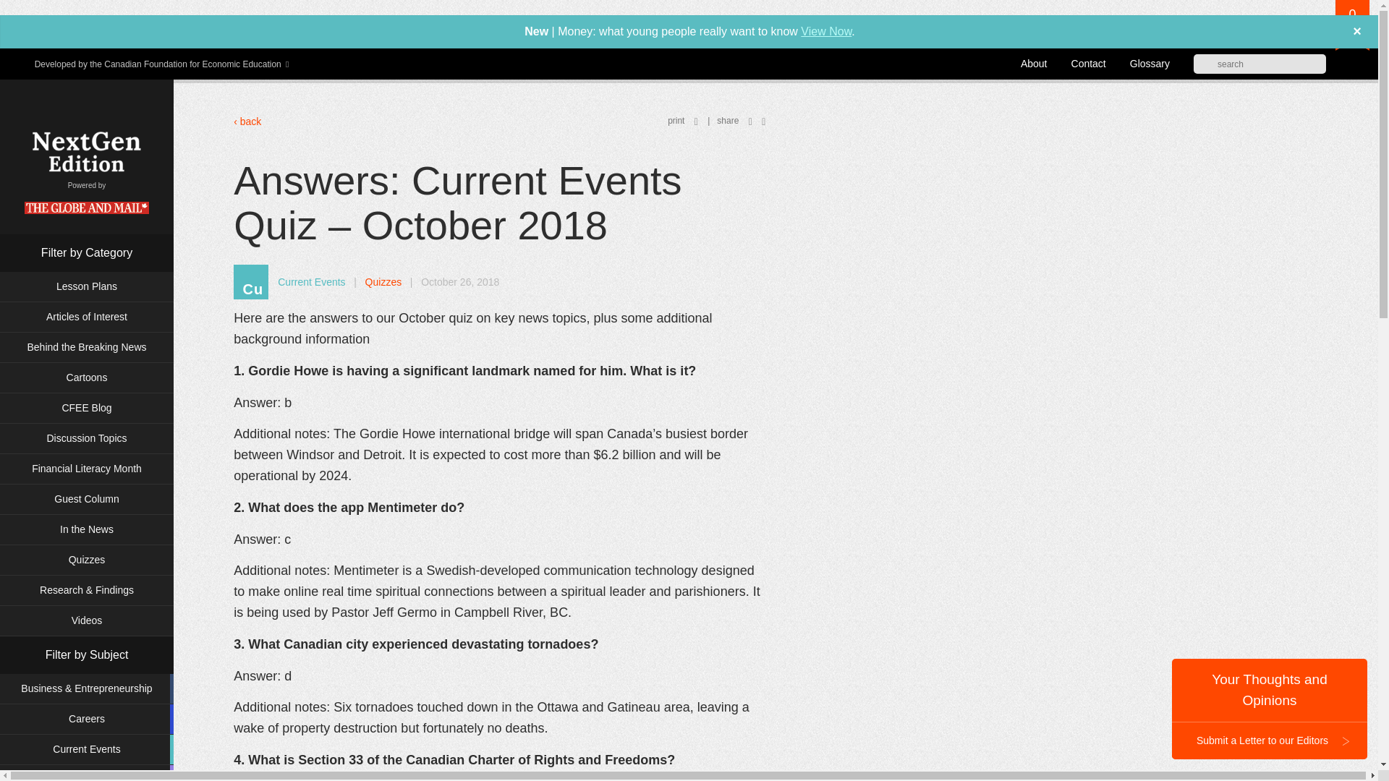  What do you see at coordinates (87, 377) in the screenshot?
I see `Cartoons` at bounding box center [87, 377].